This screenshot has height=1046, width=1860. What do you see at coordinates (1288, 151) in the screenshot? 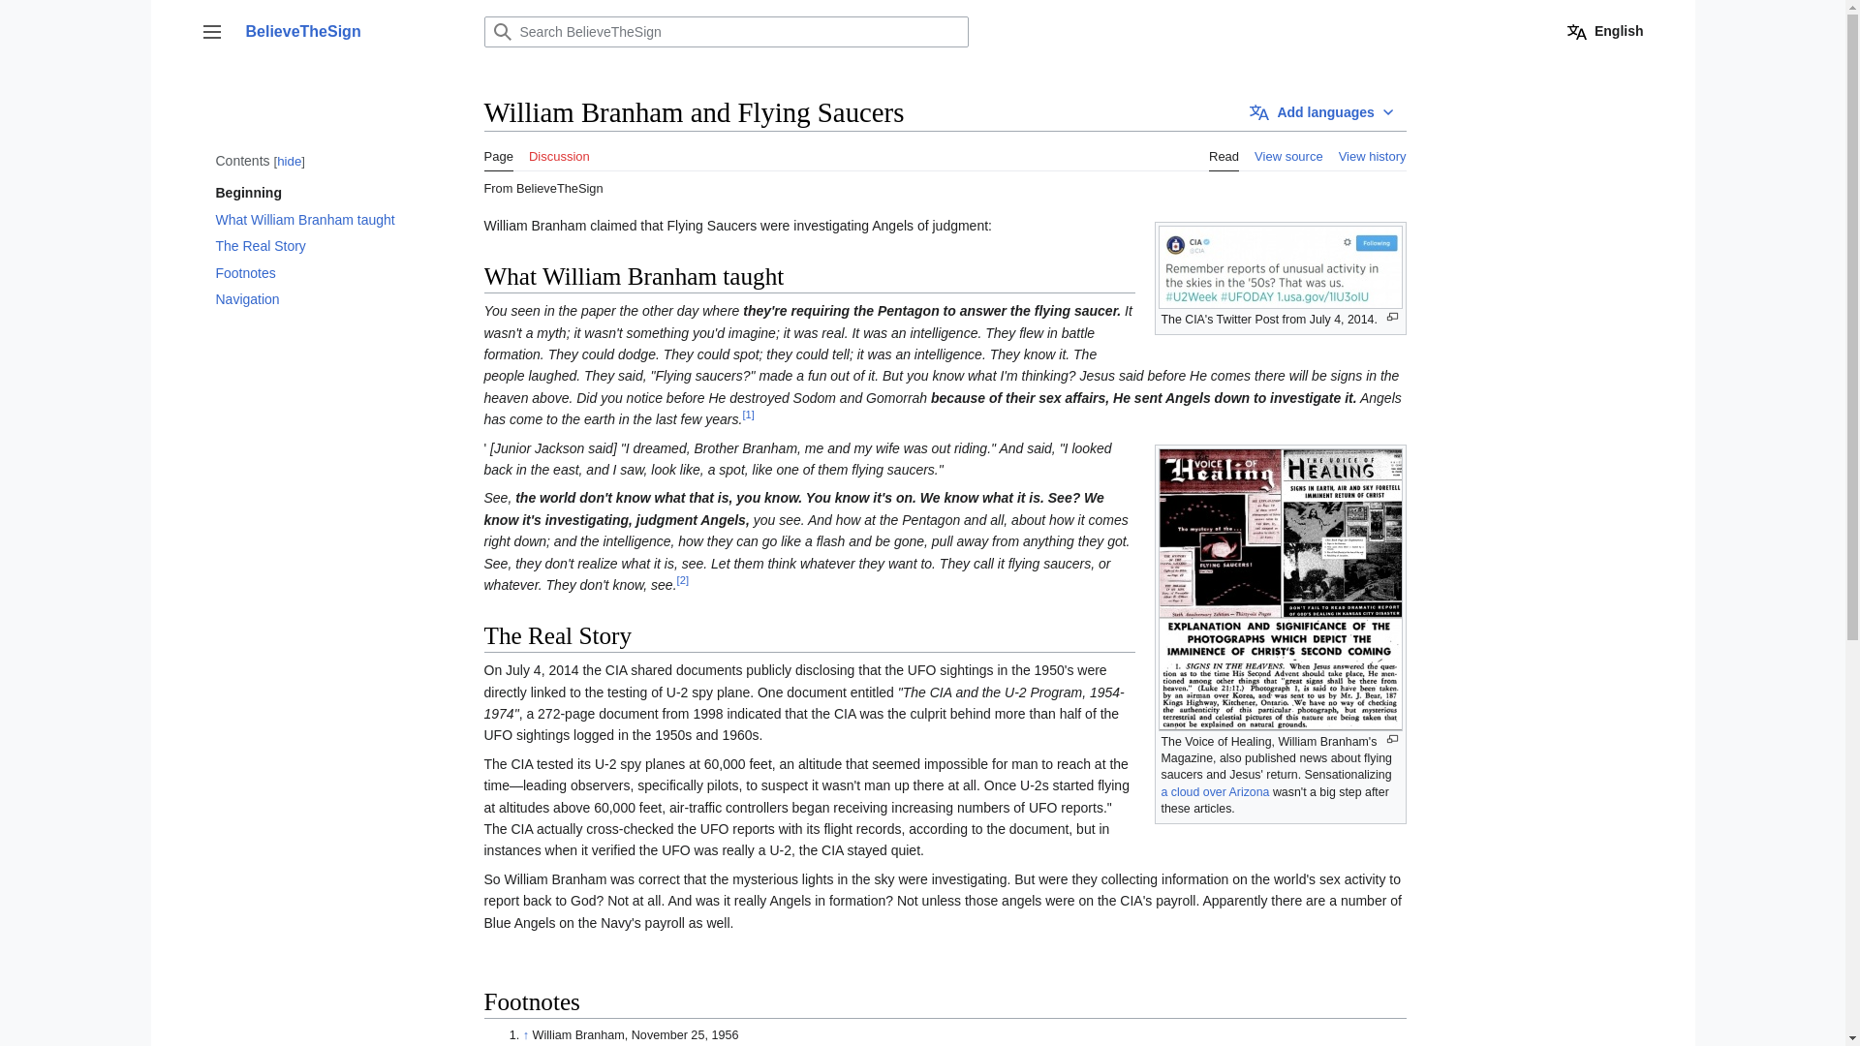
I see `View source` at bounding box center [1288, 151].